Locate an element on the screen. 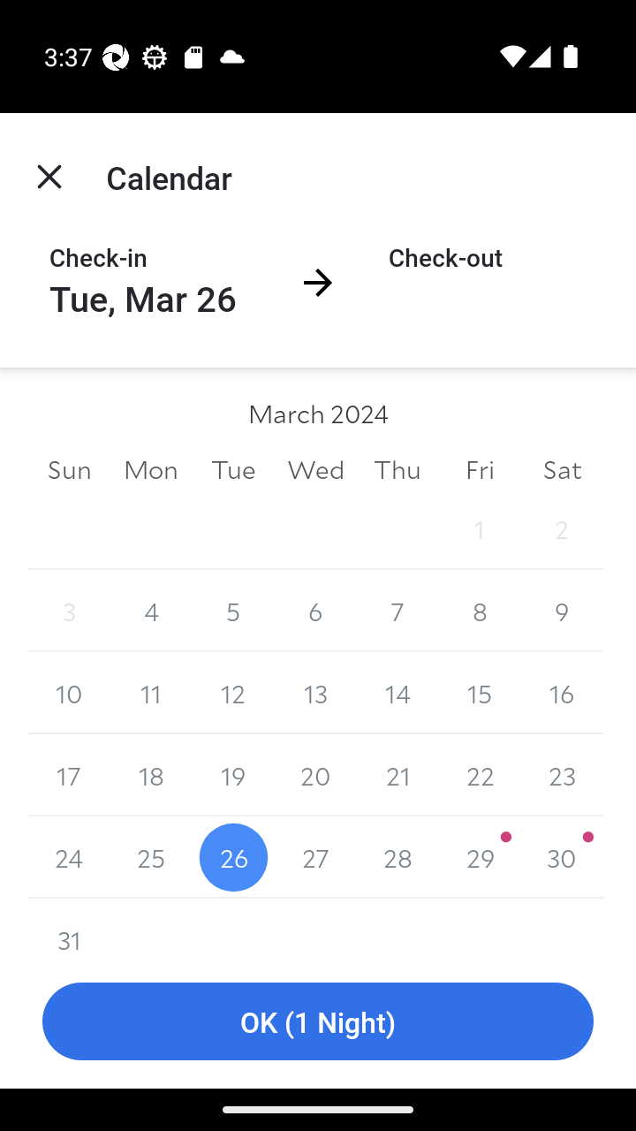 The width and height of the screenshot is (636, 1131). Sat is located at coordinates (562, 468).